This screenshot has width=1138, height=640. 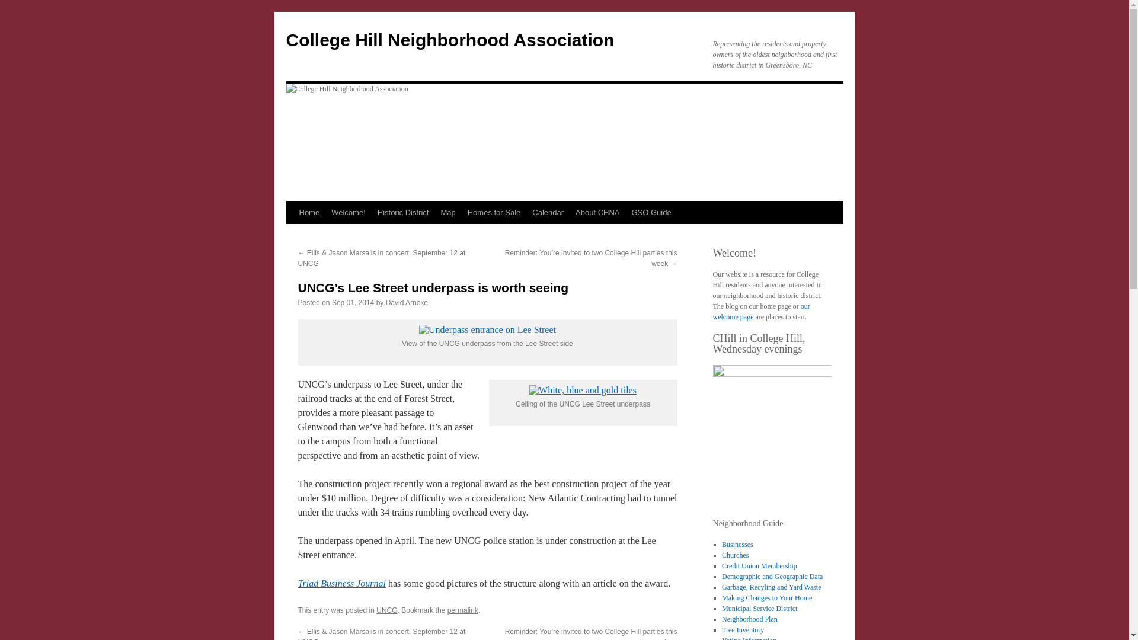 I want to click on Welcome!, so click(x=349, y=213).